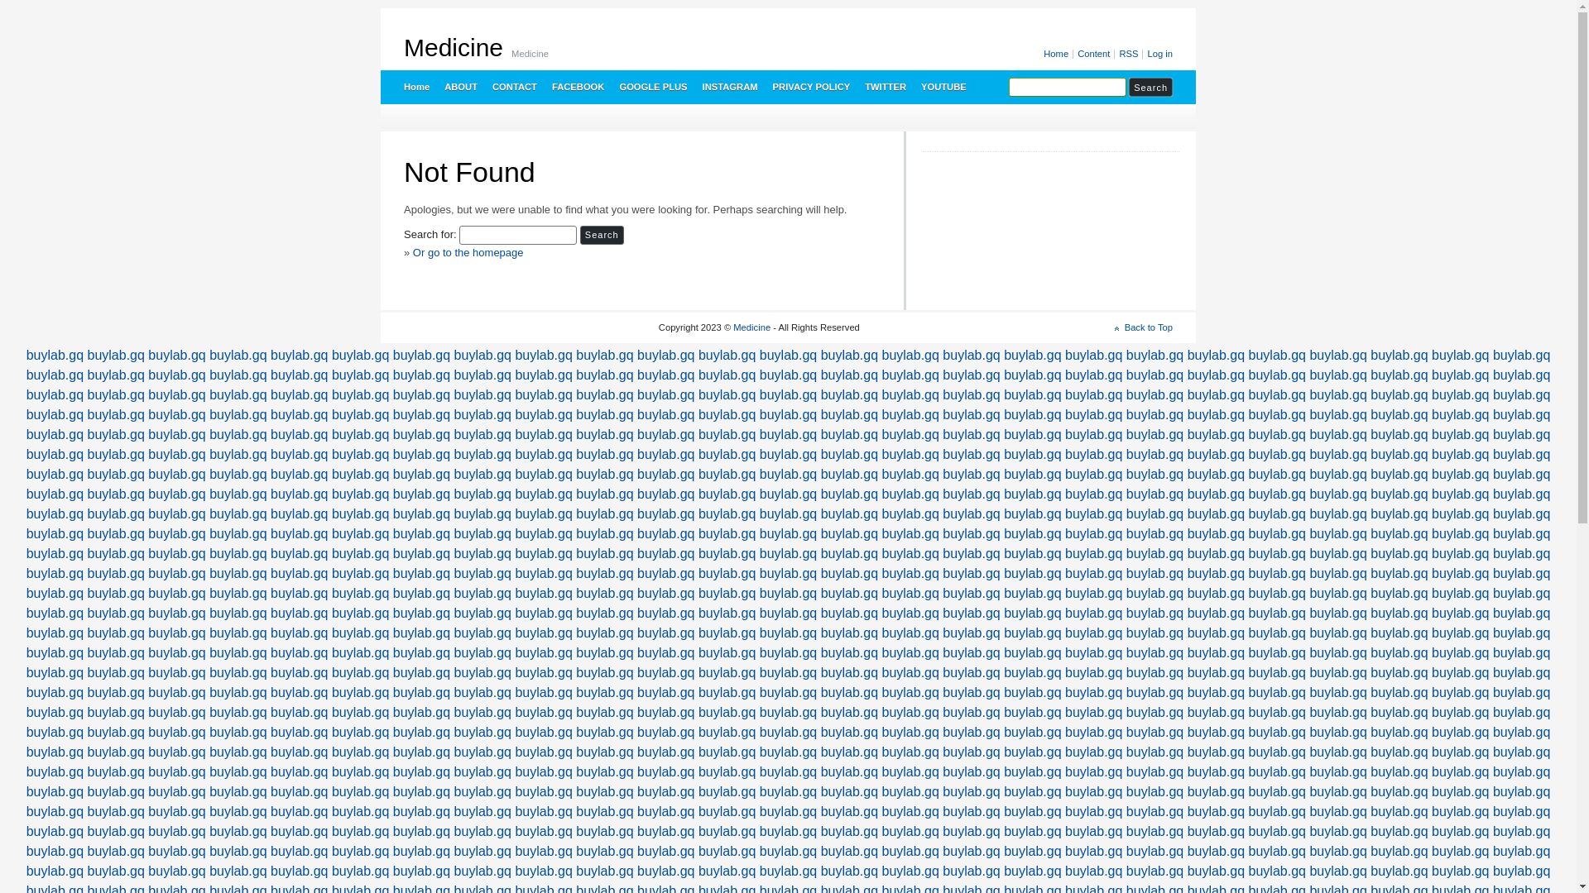 Image resolution: width=1589 pixels, height=893 pixels. I want to click on buylab.gq, so click(910, 713).